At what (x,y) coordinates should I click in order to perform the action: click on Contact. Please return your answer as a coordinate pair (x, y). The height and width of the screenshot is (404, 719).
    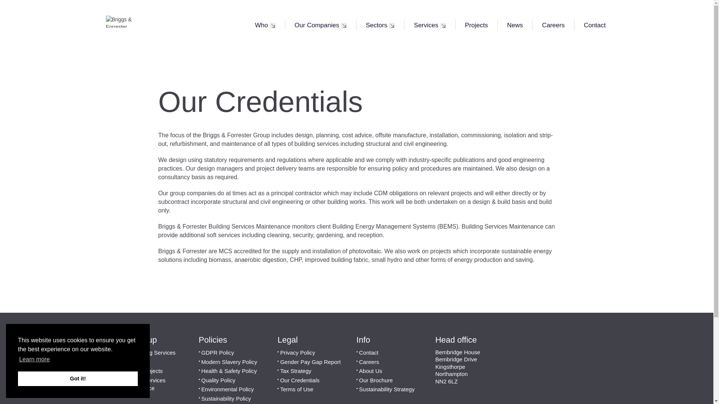
    Looking at the image, I should click on (595, 24).